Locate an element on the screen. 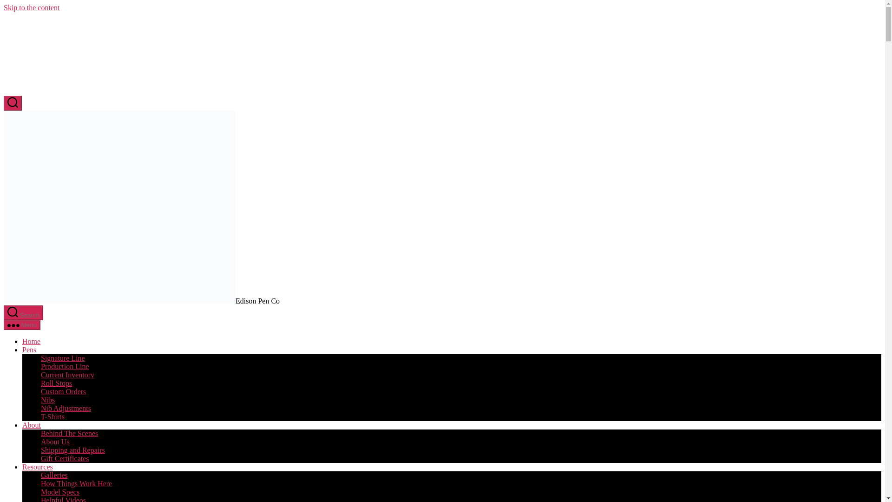  About is located at coordinates (32, 425).